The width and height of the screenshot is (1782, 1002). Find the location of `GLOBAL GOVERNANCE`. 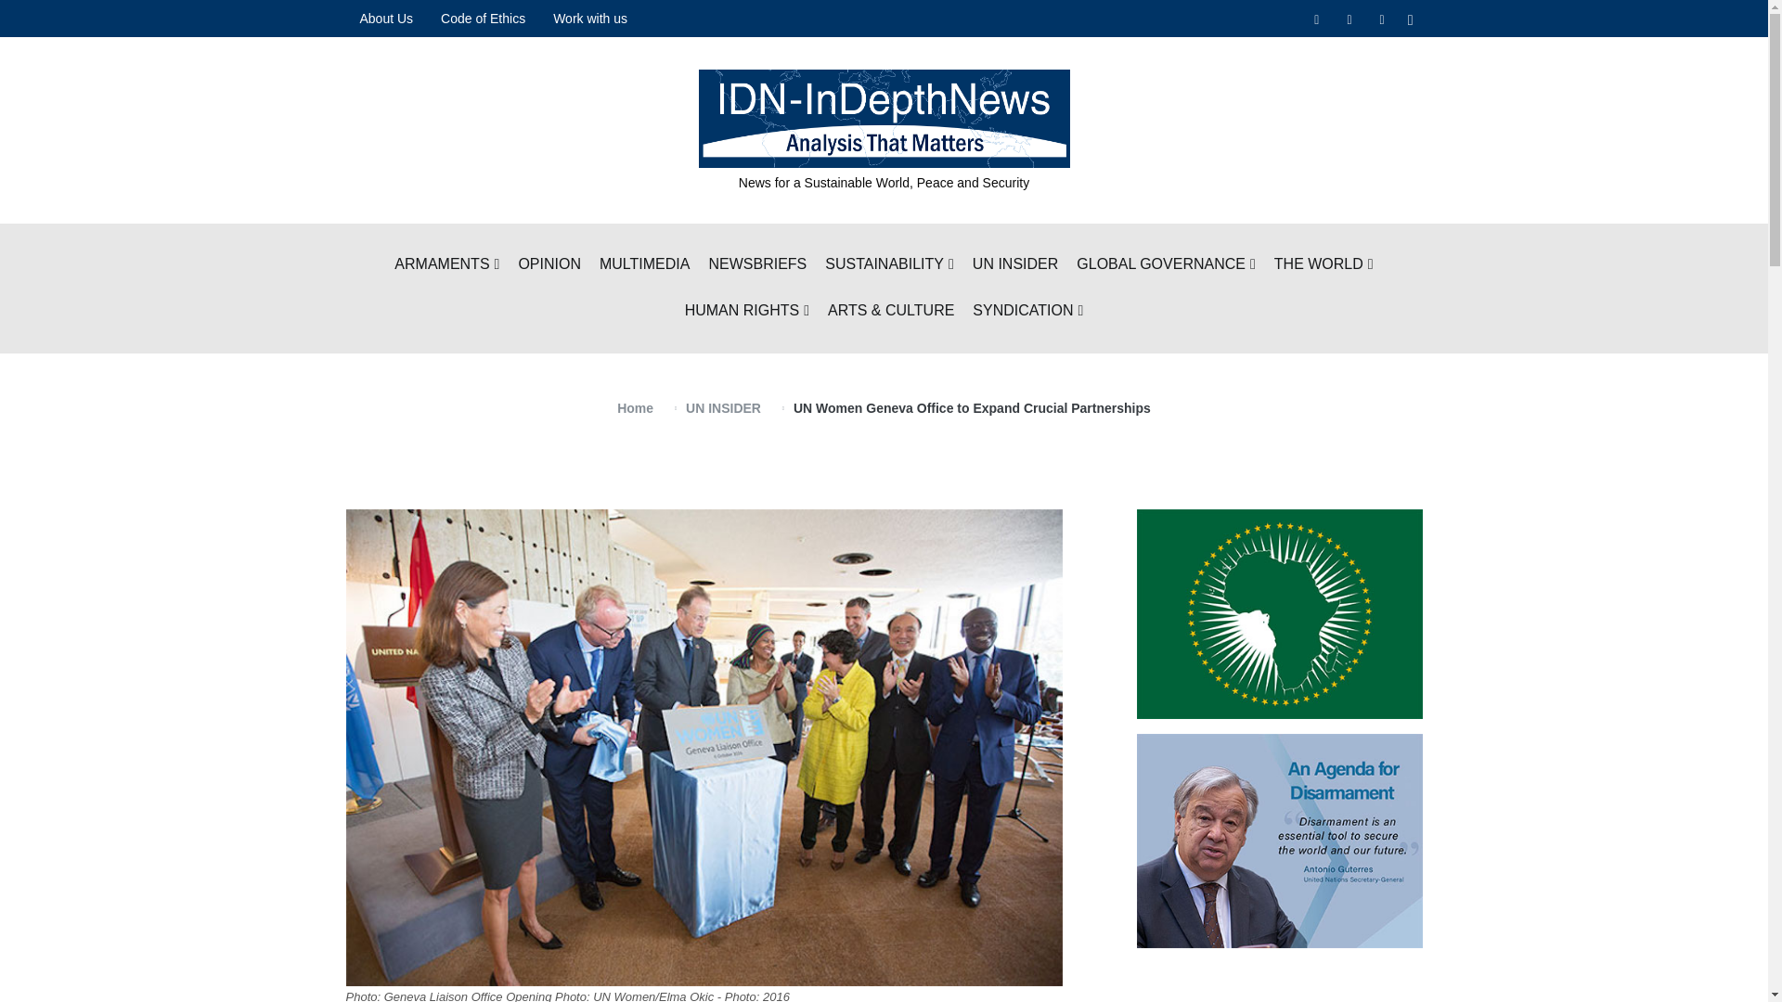

GLOBAL GOVERNANCE is located at coordinates (1166, 265).